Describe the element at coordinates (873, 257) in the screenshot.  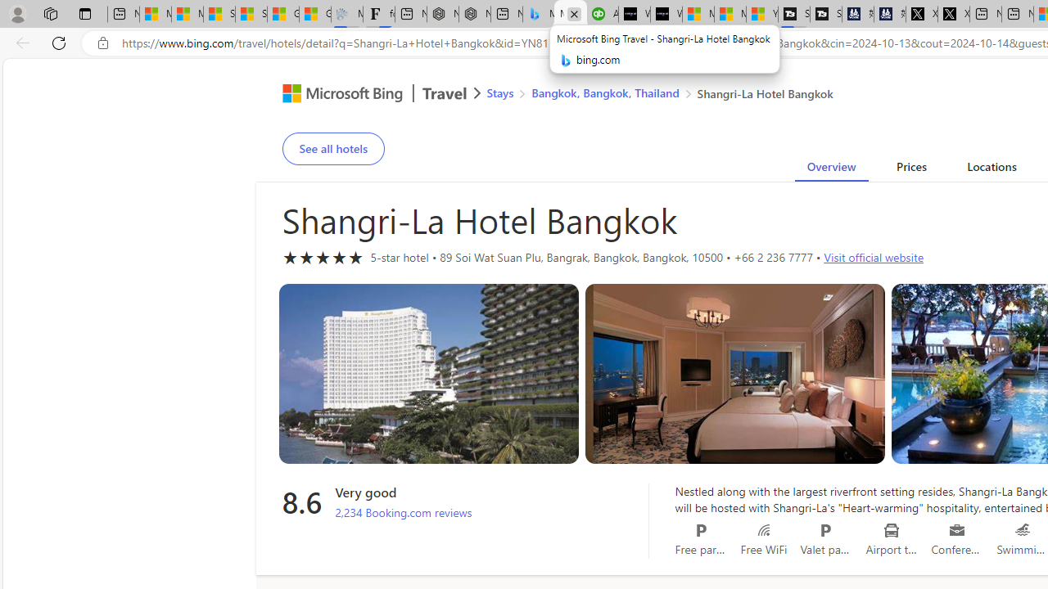
I see `Visit official website` at that location.